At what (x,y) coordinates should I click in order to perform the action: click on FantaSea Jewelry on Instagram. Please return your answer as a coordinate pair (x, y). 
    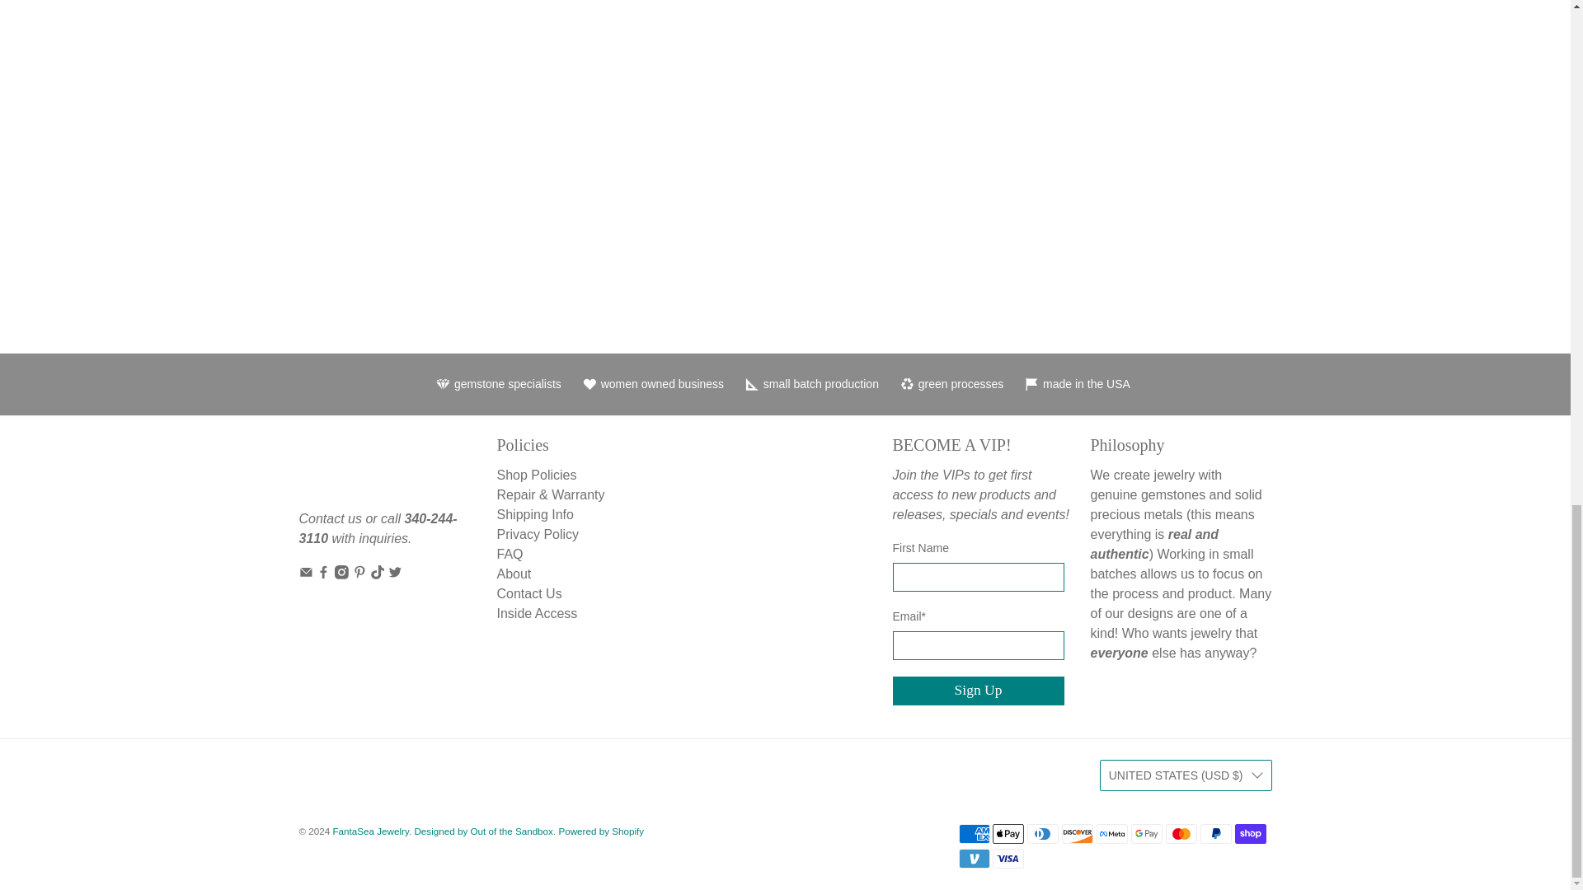
    Looking at the image, I should click on (341, 575).